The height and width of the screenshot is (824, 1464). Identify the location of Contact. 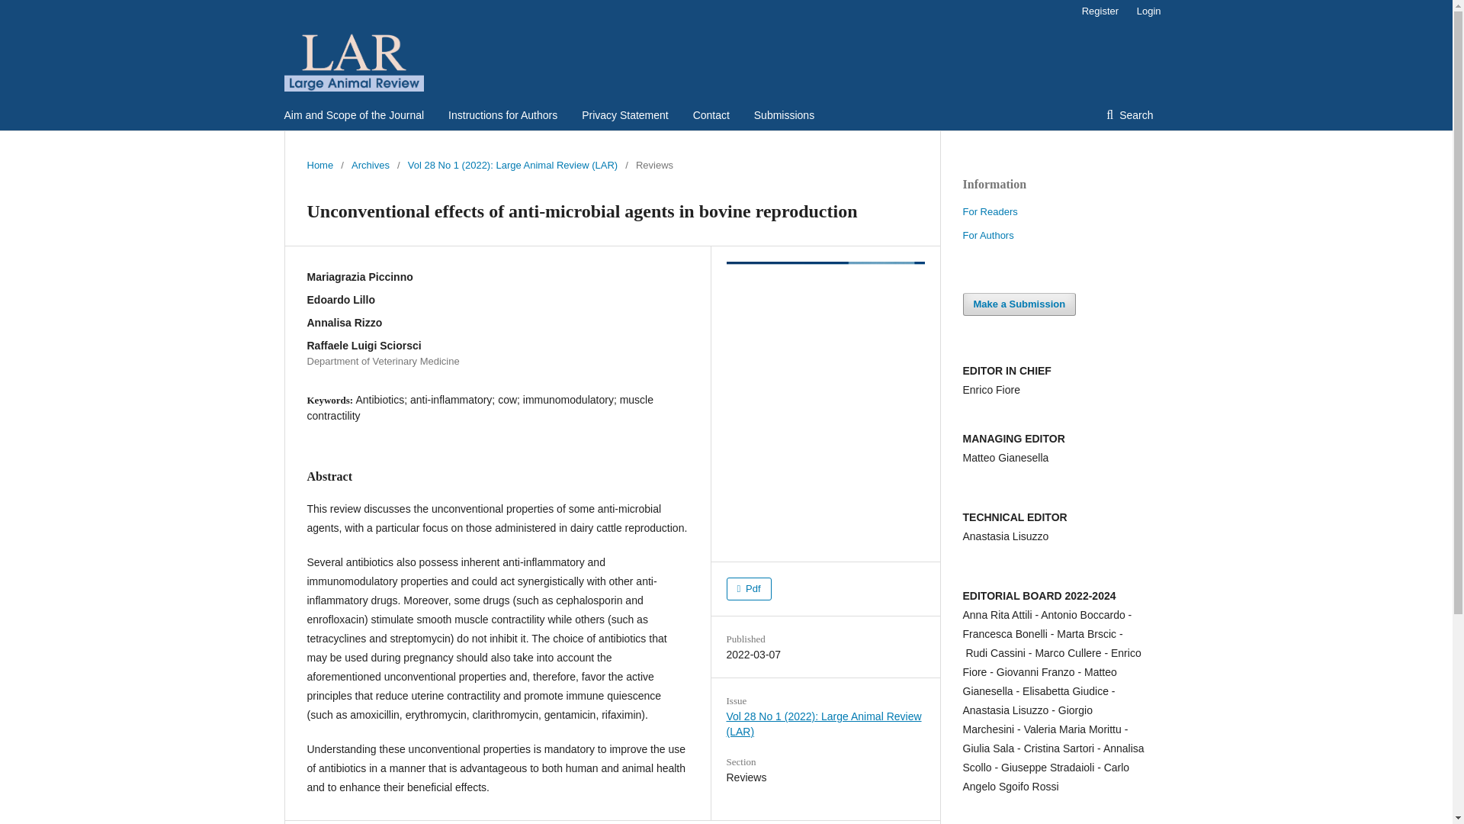
(711, 114).